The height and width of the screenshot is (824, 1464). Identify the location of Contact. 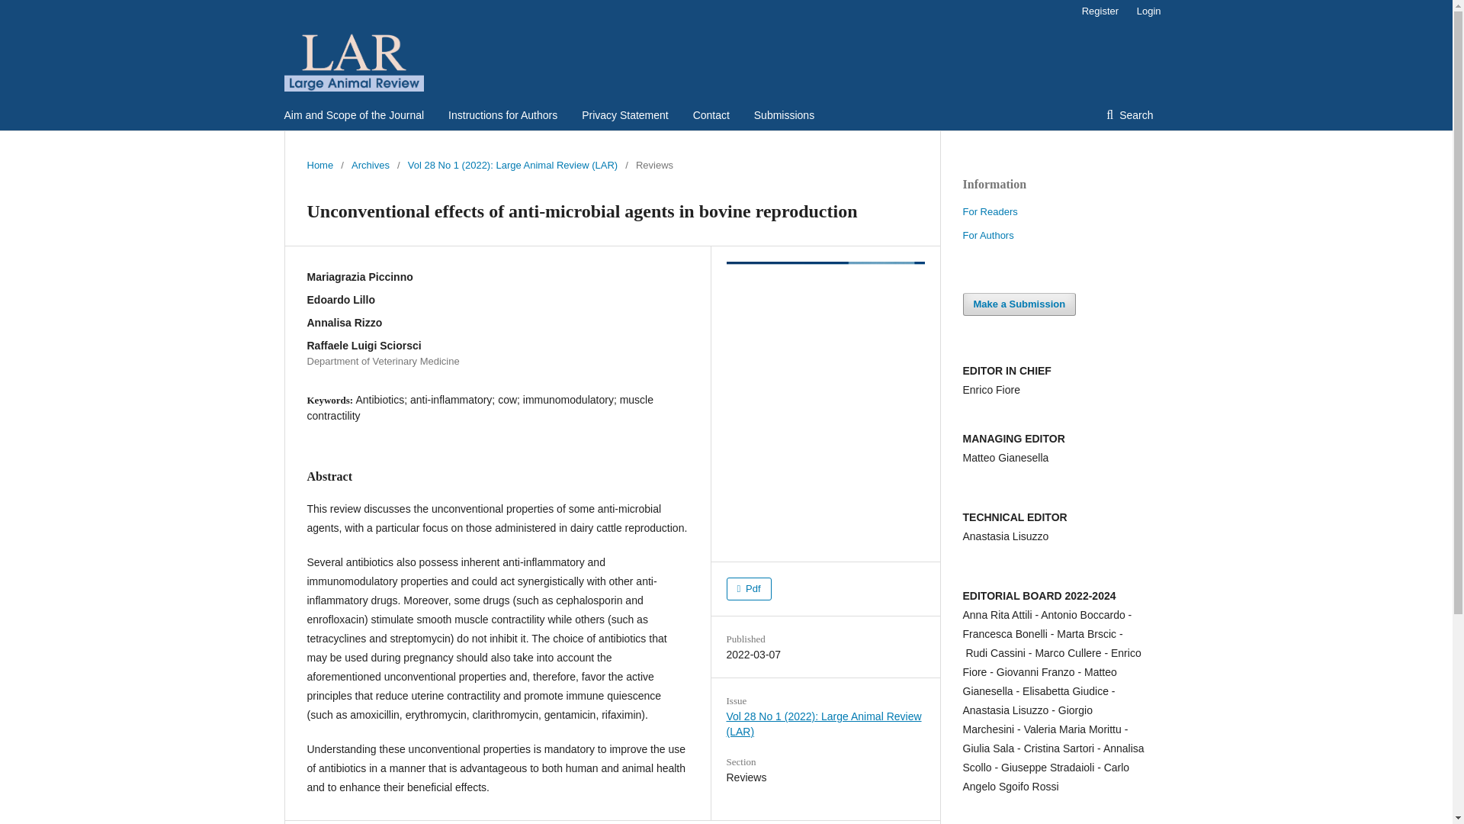
(711, 114).